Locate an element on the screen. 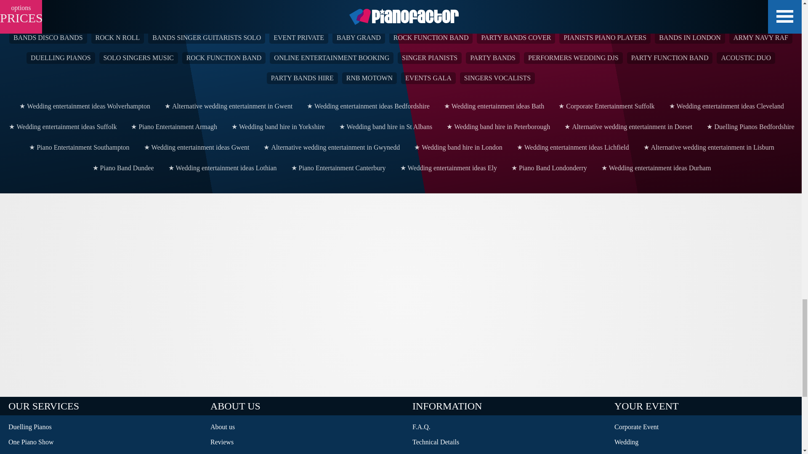  Alternative wedding entertainment in Gwynedd is located at coordinates (331, 147).